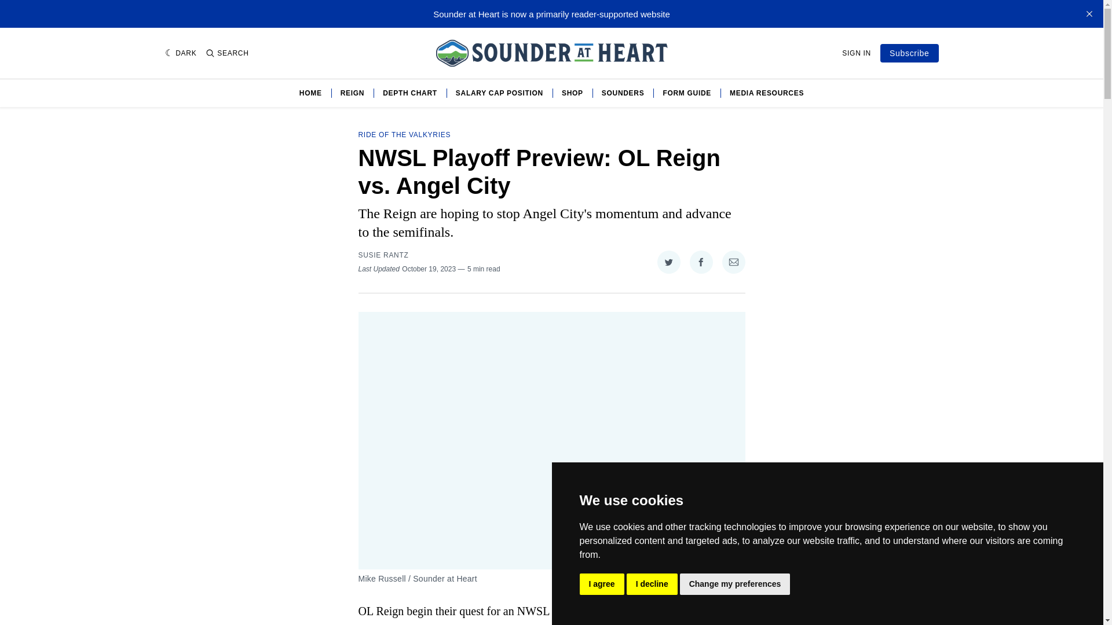  I want to click on FORM GUIDE, so click(687, 93).